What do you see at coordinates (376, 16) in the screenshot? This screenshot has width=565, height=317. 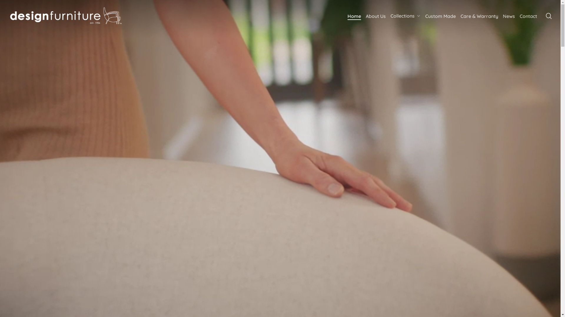 I see `About Us` at bounding box center [376, 16].